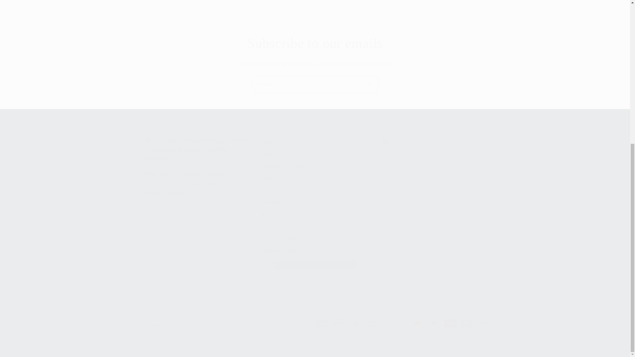 The height and width of the screenshot is (357, 635). Describe the element at coordinates (277, 155) in the screenshot. I see `CONTACT US` at that location.